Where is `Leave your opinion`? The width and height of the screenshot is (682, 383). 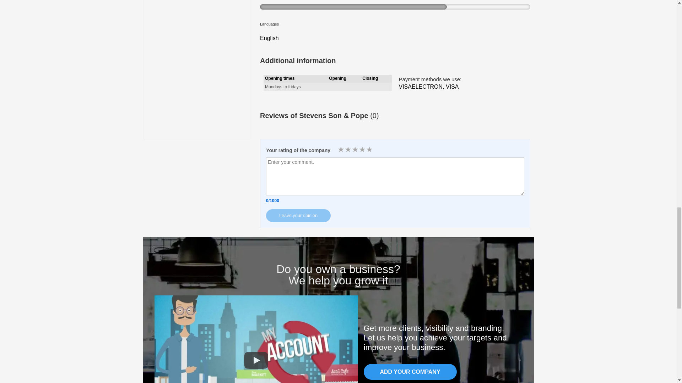
Leave your opinion is located at coordinates (298, 216).